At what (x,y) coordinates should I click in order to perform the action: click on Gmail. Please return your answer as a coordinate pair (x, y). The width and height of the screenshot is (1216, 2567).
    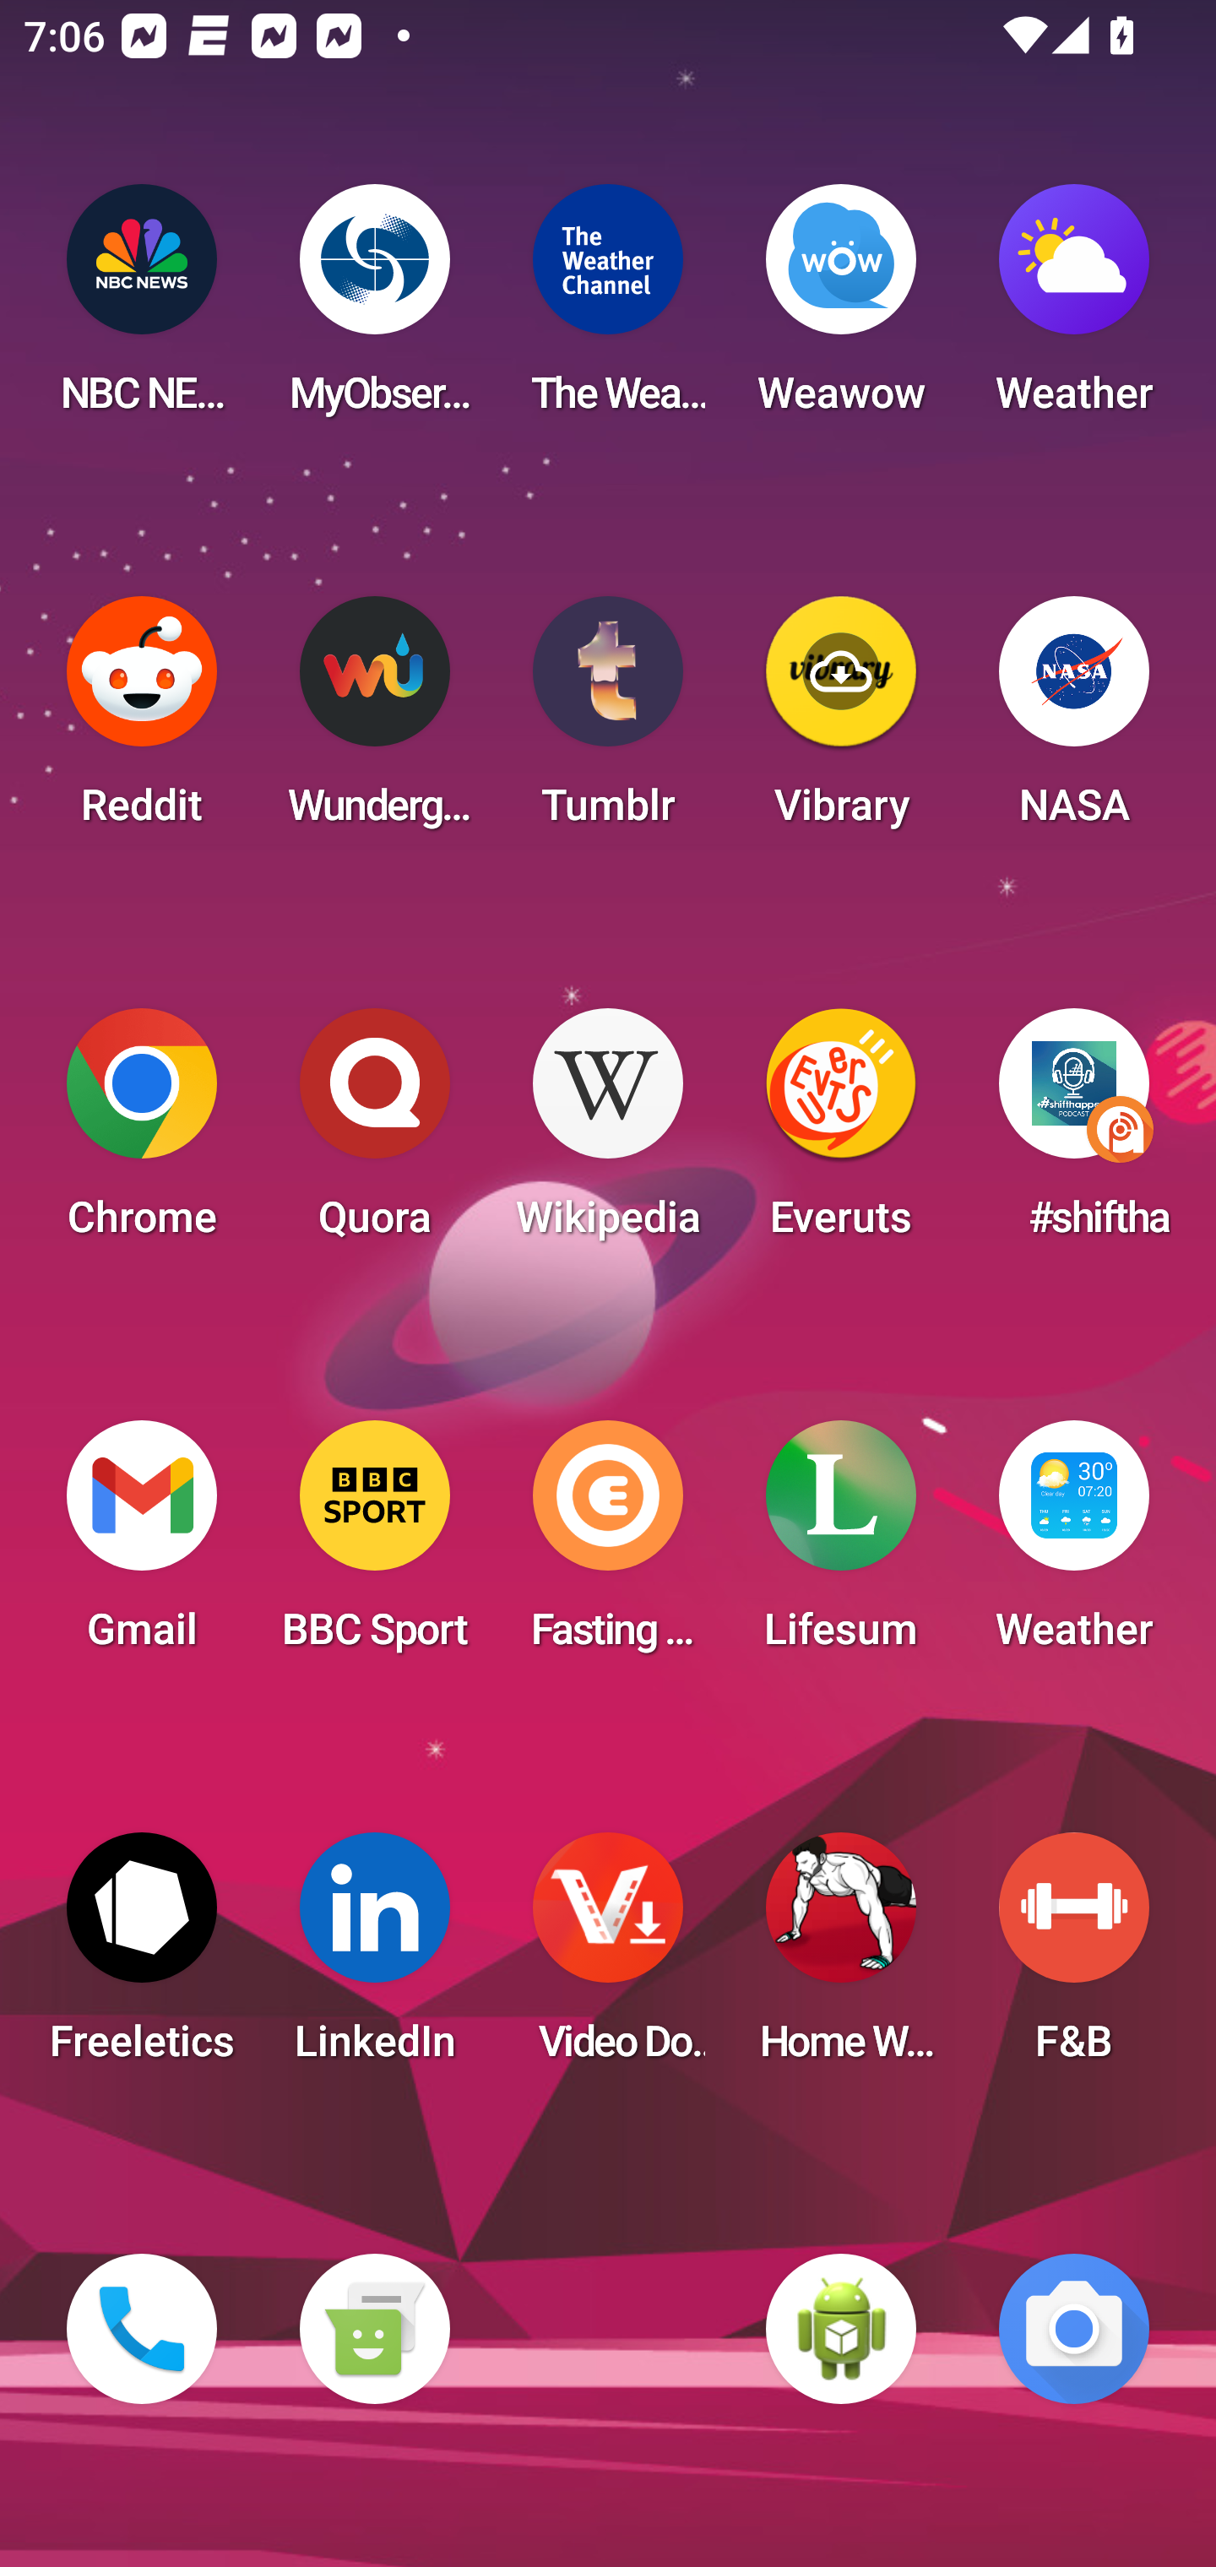
    Looking at the image, I should click on (142, 1545).